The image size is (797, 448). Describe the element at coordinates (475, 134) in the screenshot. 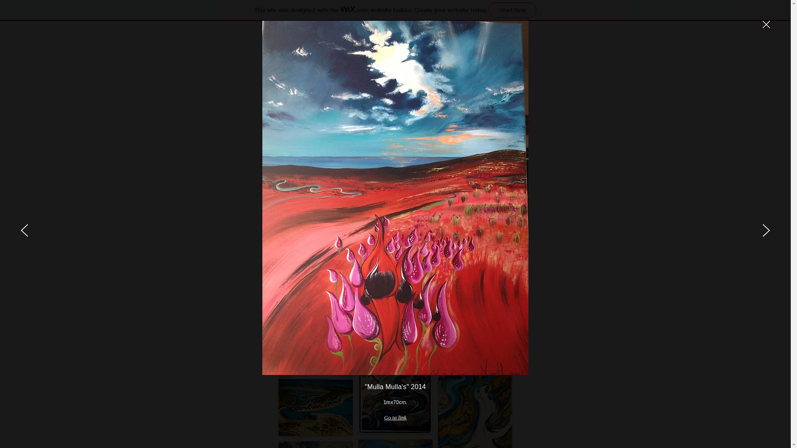

I see `contact` at that location.